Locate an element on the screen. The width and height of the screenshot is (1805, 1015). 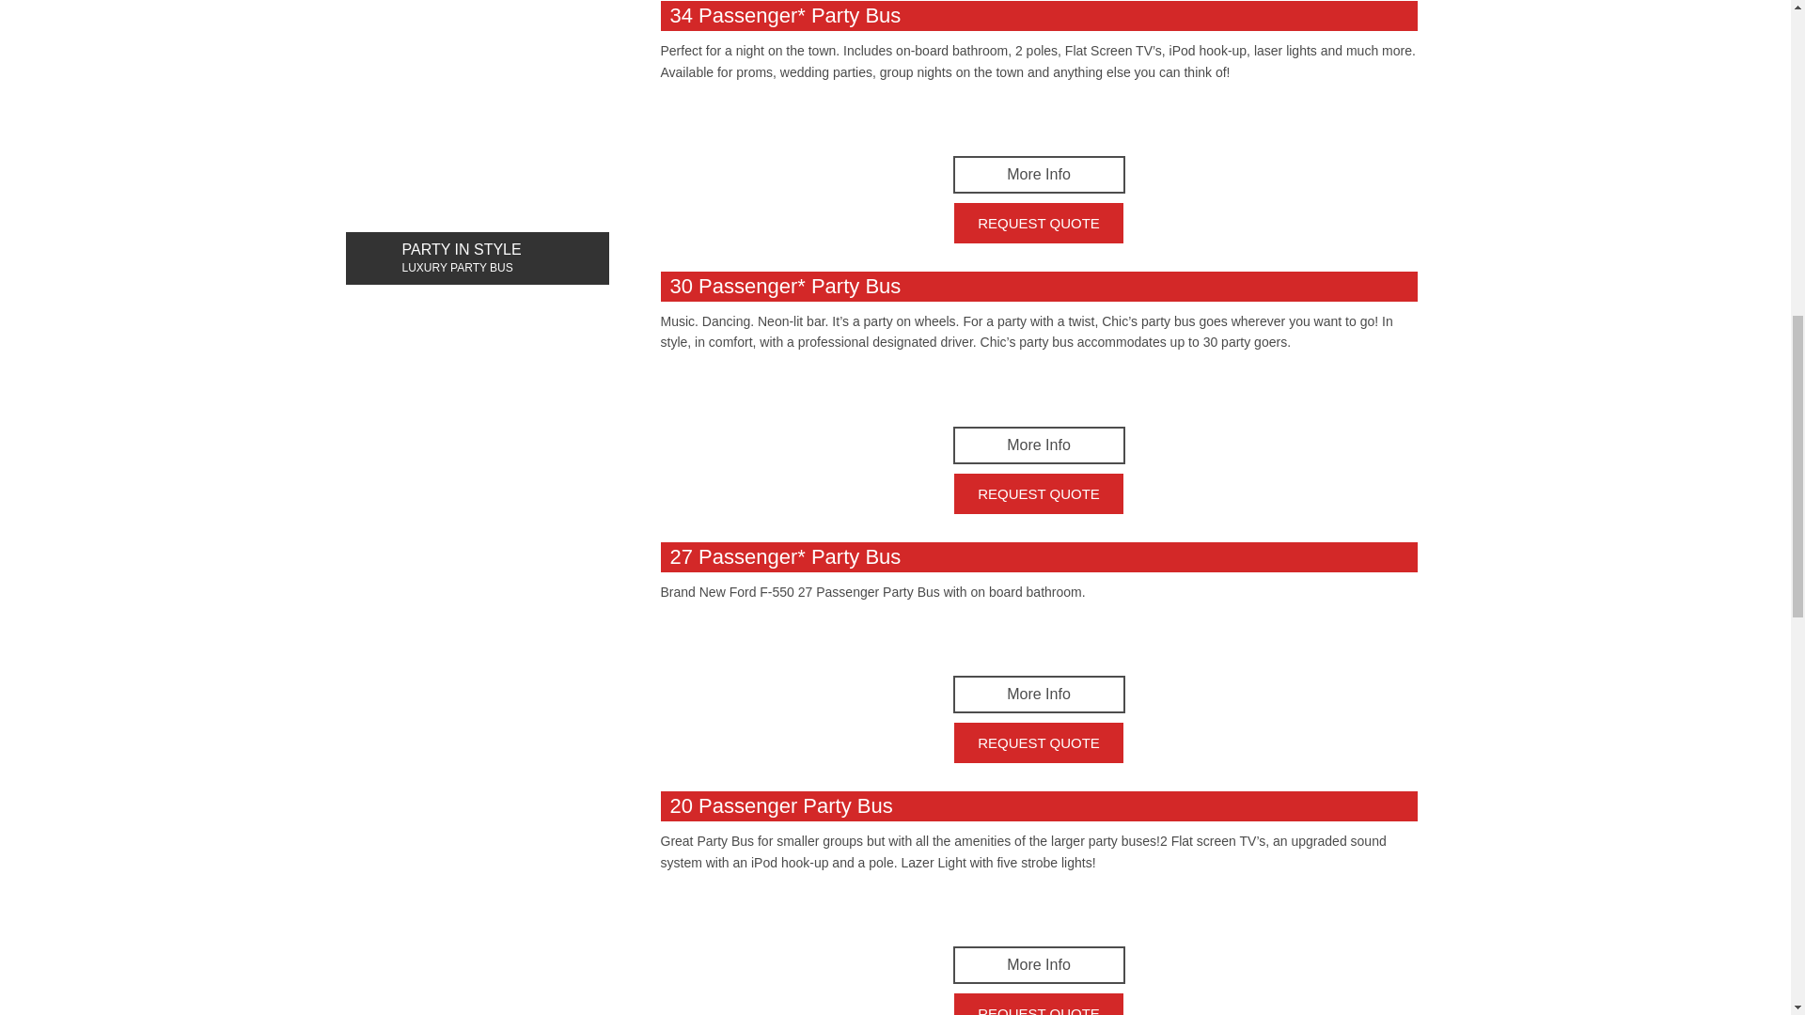
More Info is located at coordinates (1038, 175).